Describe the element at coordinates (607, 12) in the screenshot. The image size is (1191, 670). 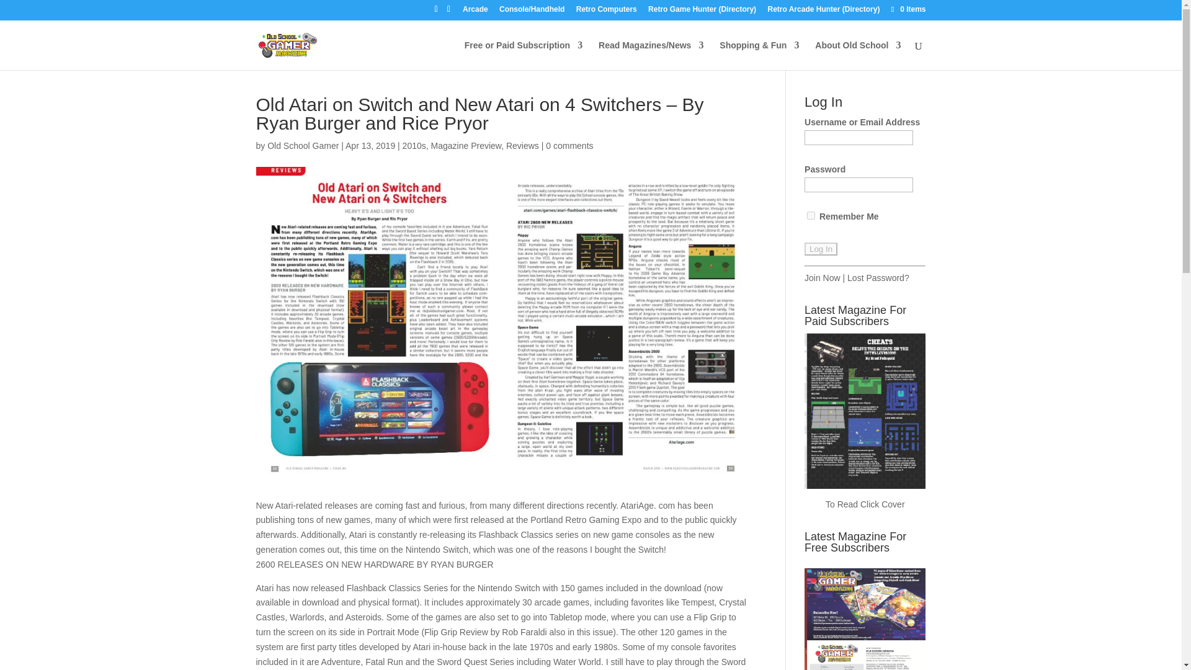
I see `Retro Computers` at that location.